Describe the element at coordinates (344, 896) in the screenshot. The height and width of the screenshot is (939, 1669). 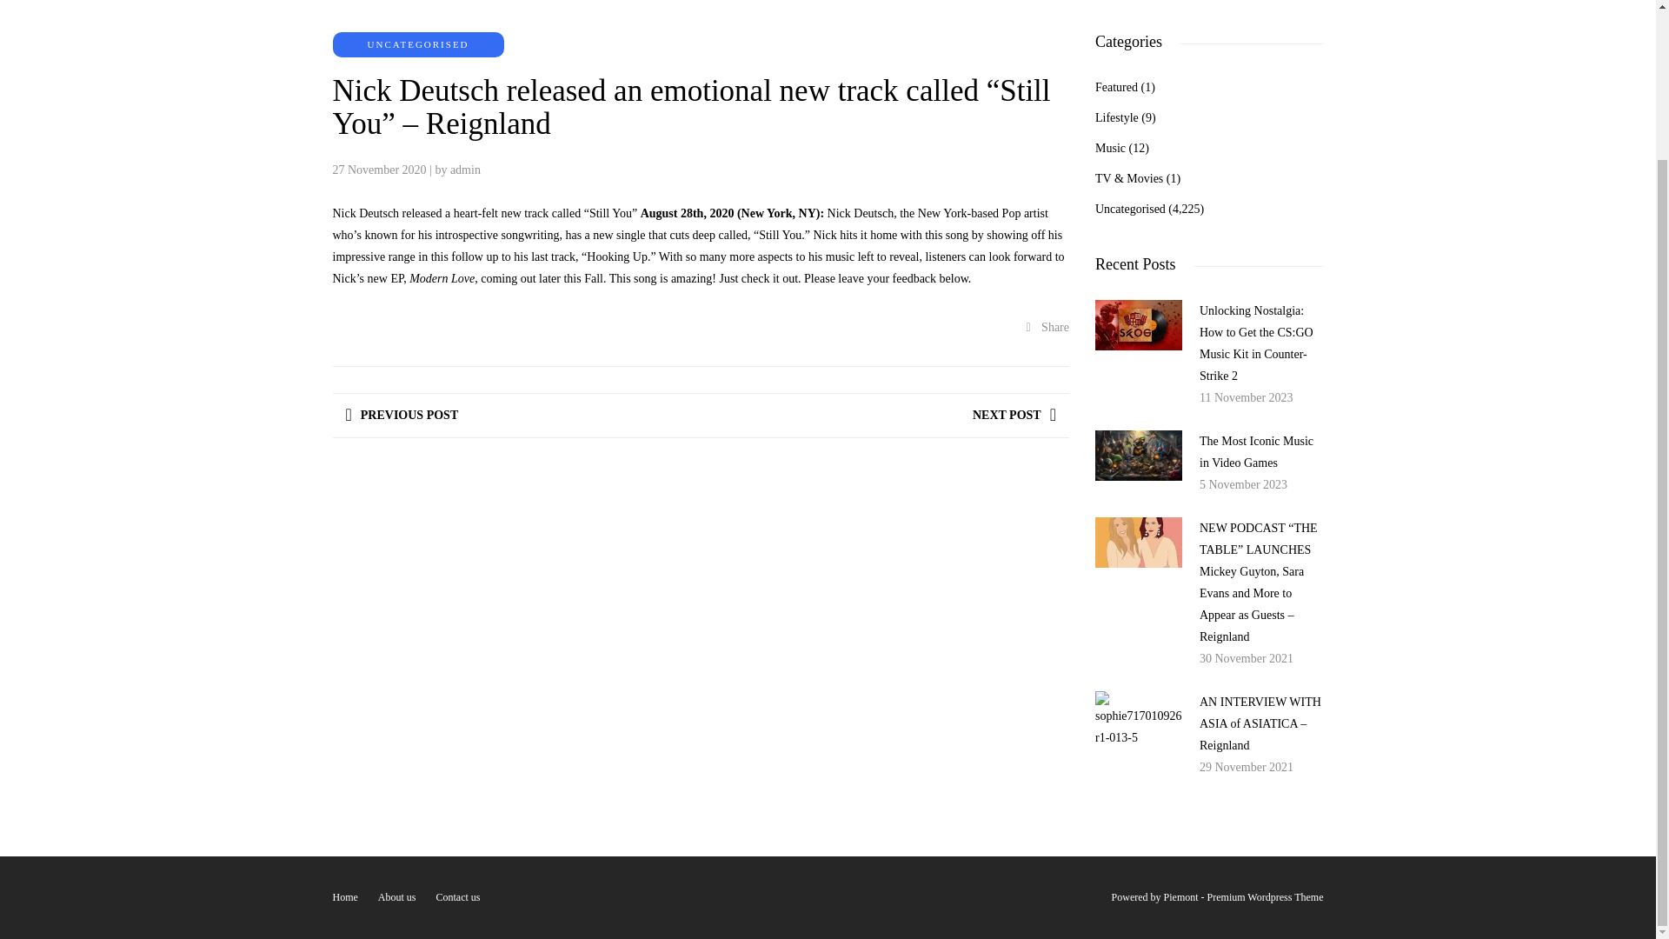
I see `Home` at that location.